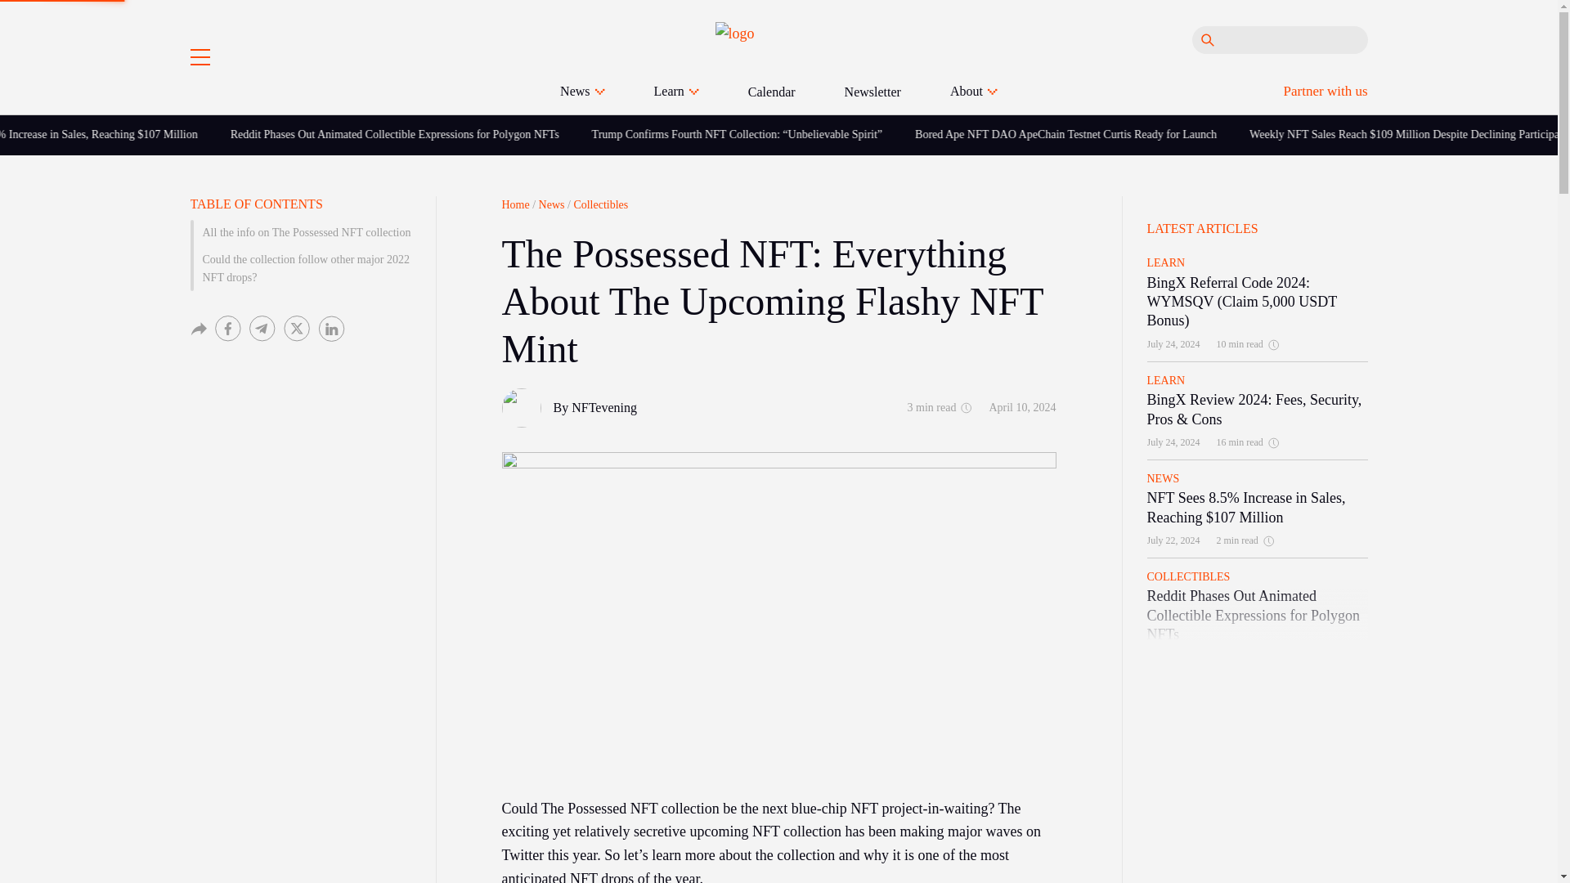 The height and width of the screenshot is (883, 1570). I want to click on All the info on The Possessed NFT collection, so click(299, 232).